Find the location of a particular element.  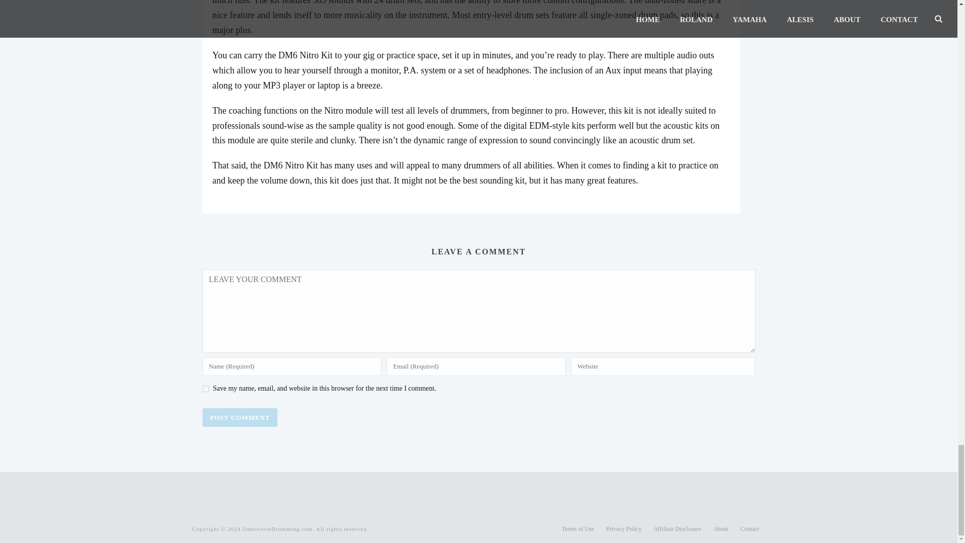

yes is located at coordinates (205, 388).